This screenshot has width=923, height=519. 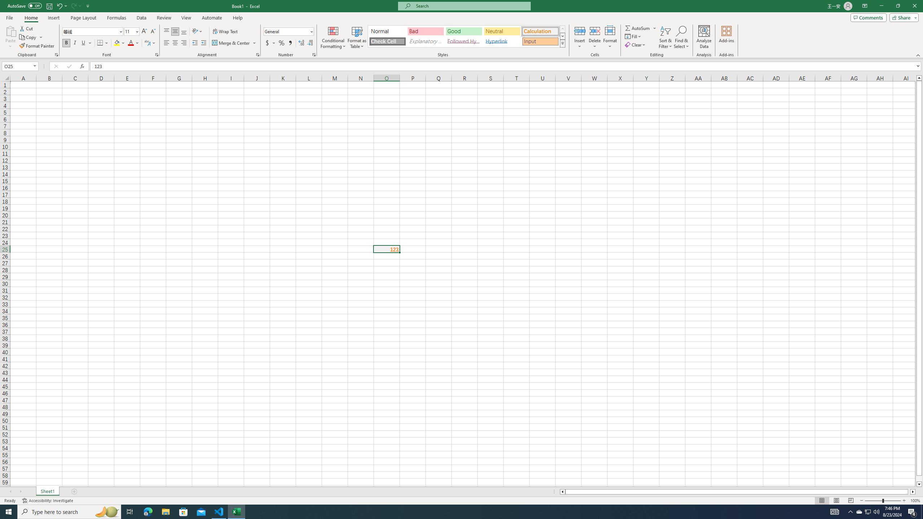 What do you see at coordinates (333, 37) in the screenshot?
I see `Conditional Formatting` at bounding box center [333, 37].